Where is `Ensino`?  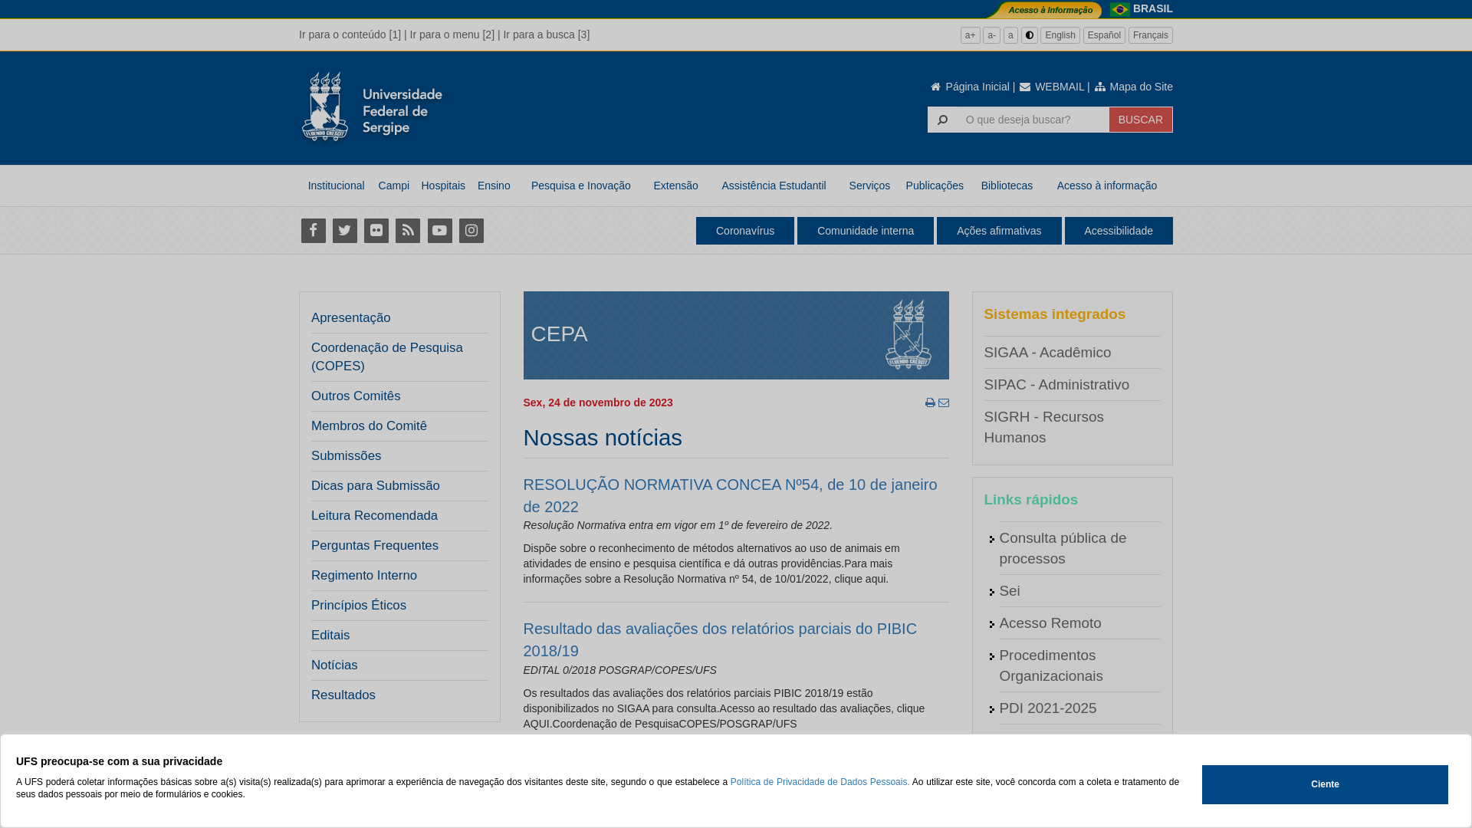
Ensino is located at coordinates (494, 186).